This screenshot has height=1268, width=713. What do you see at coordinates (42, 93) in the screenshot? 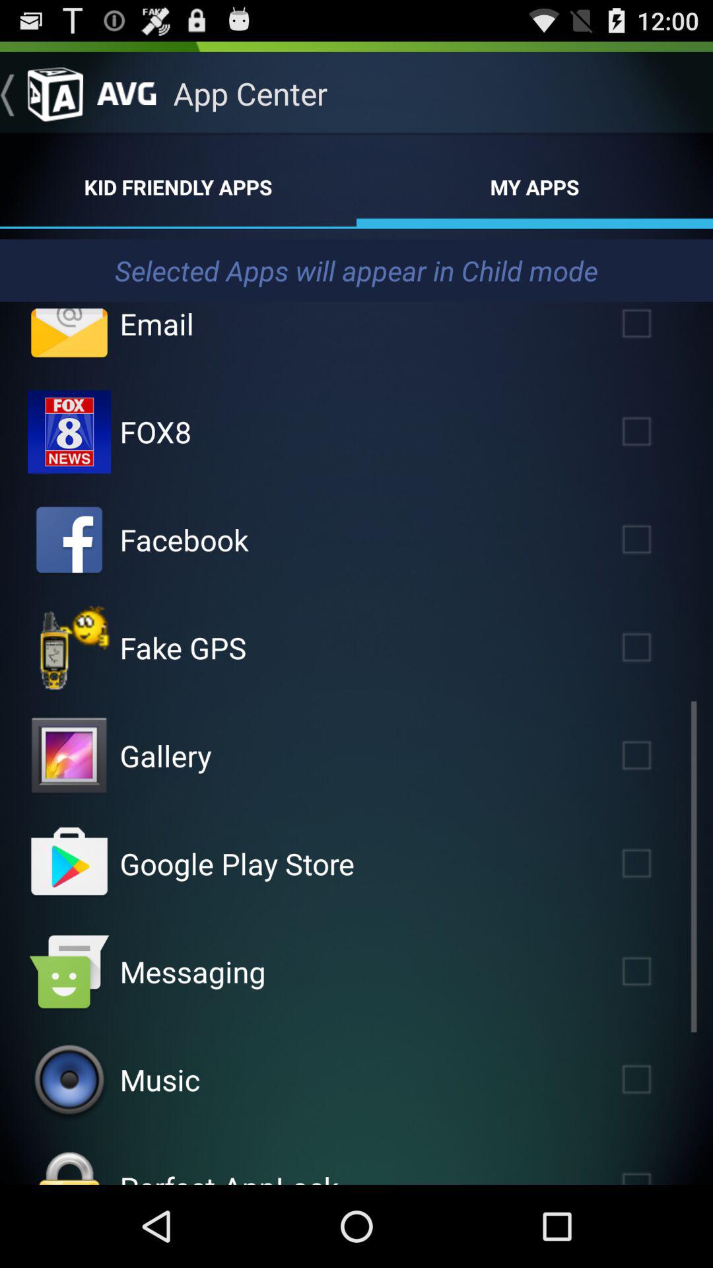
I see `go back` at bounding box center [42, 93].